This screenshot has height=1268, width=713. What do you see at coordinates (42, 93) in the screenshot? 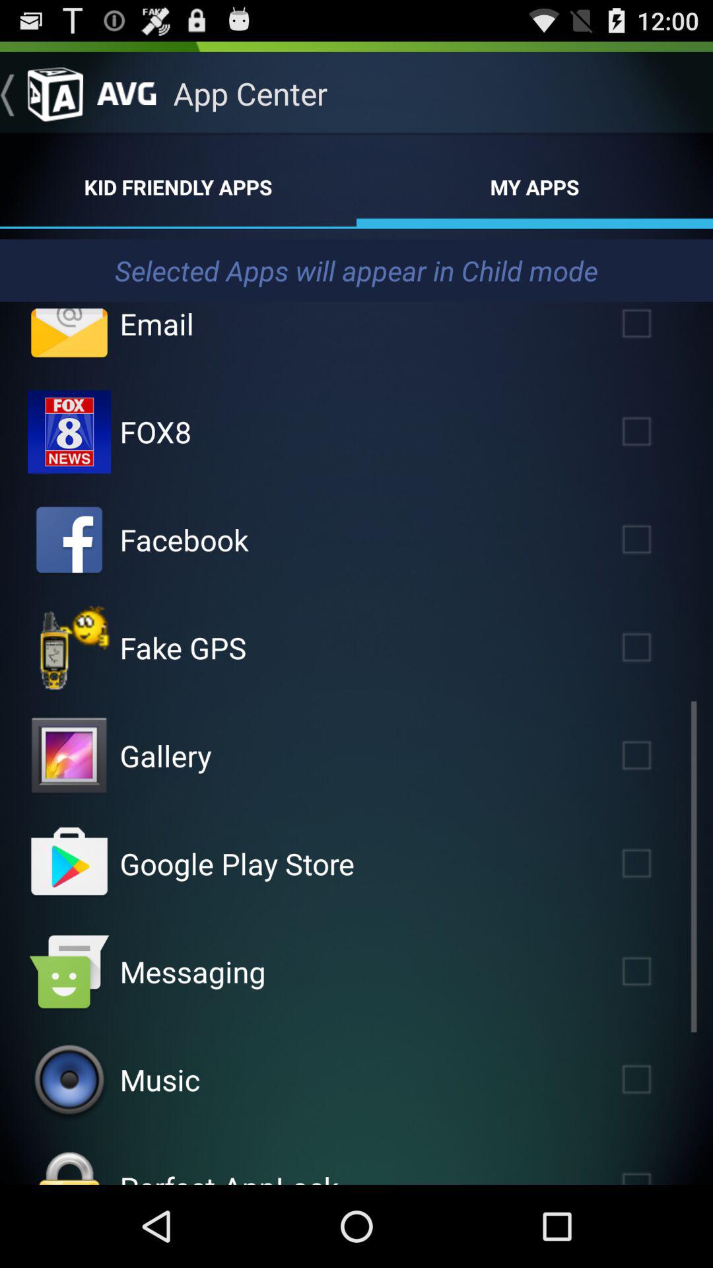
I see `go back` at bounding box center [42, 93].